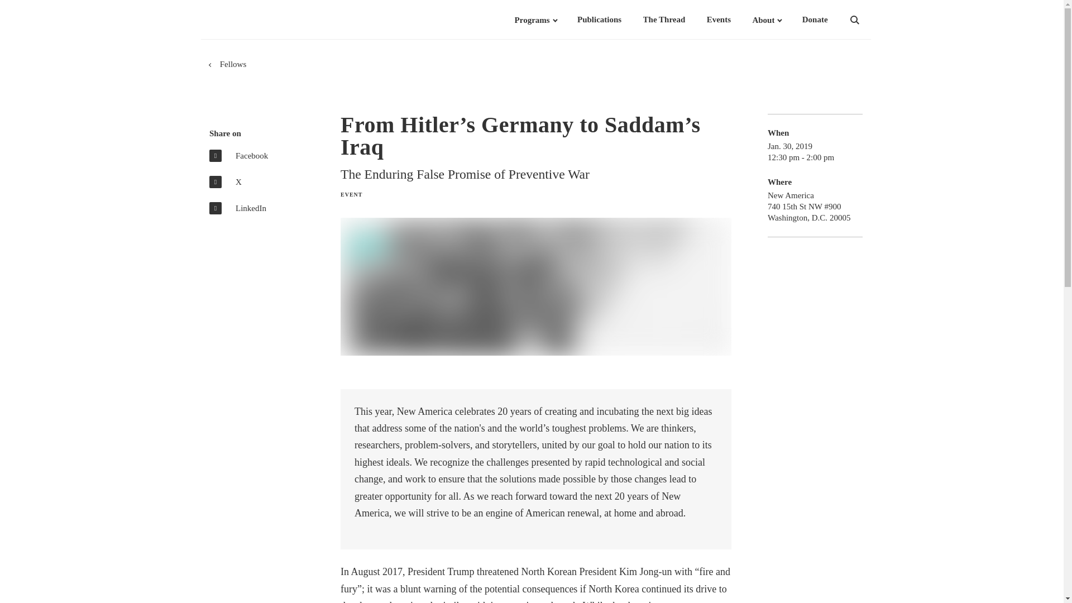 This screenshot has height=603, width=1072. I want to click on Fellows, so click(233, 64).